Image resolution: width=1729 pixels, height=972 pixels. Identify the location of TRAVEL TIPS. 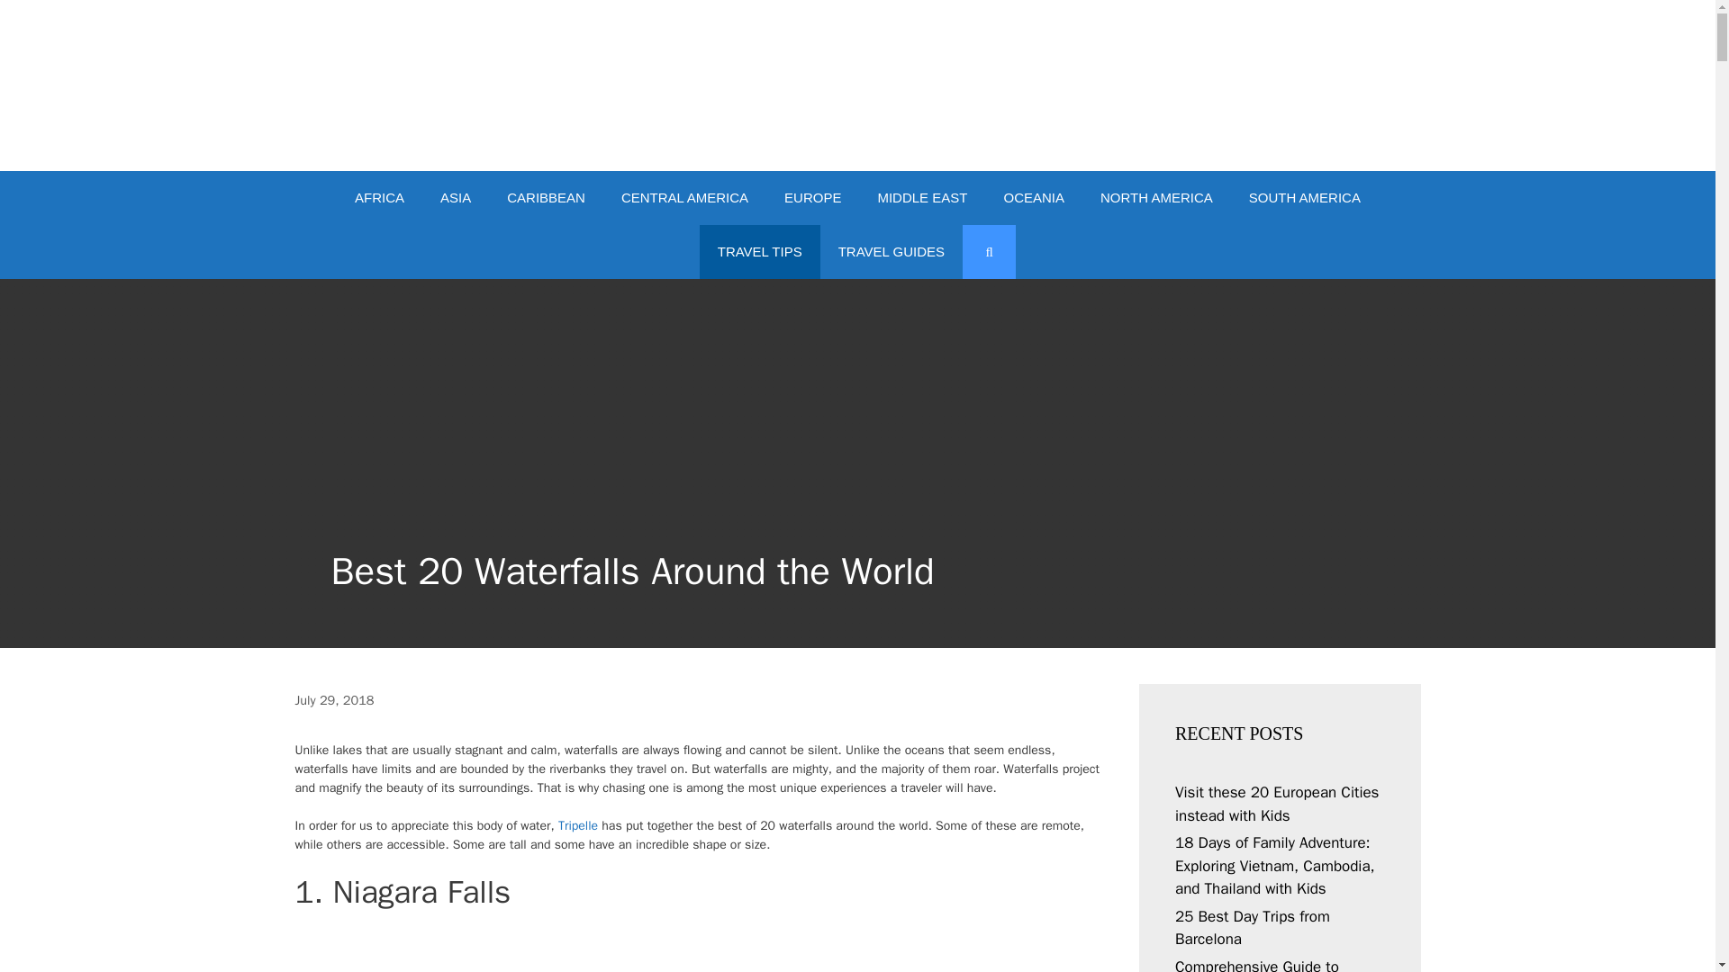
(760, 251).